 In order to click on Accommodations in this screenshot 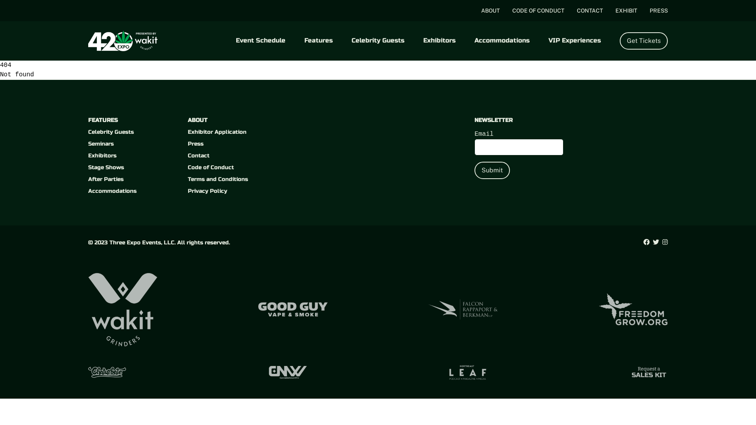, I will do `click(113, 191)`.